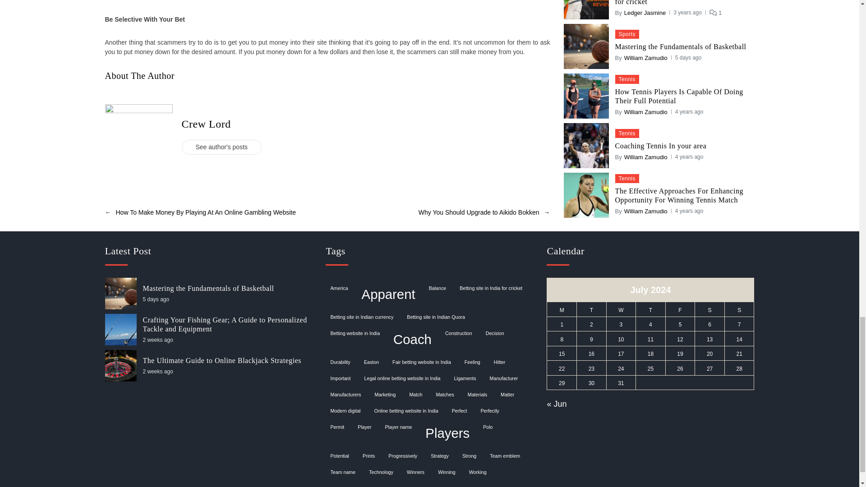 This screenshot has height=487, width=866. Describe the element at coordinates (680, 309) in the screenshot. I see `Friday` at that location.